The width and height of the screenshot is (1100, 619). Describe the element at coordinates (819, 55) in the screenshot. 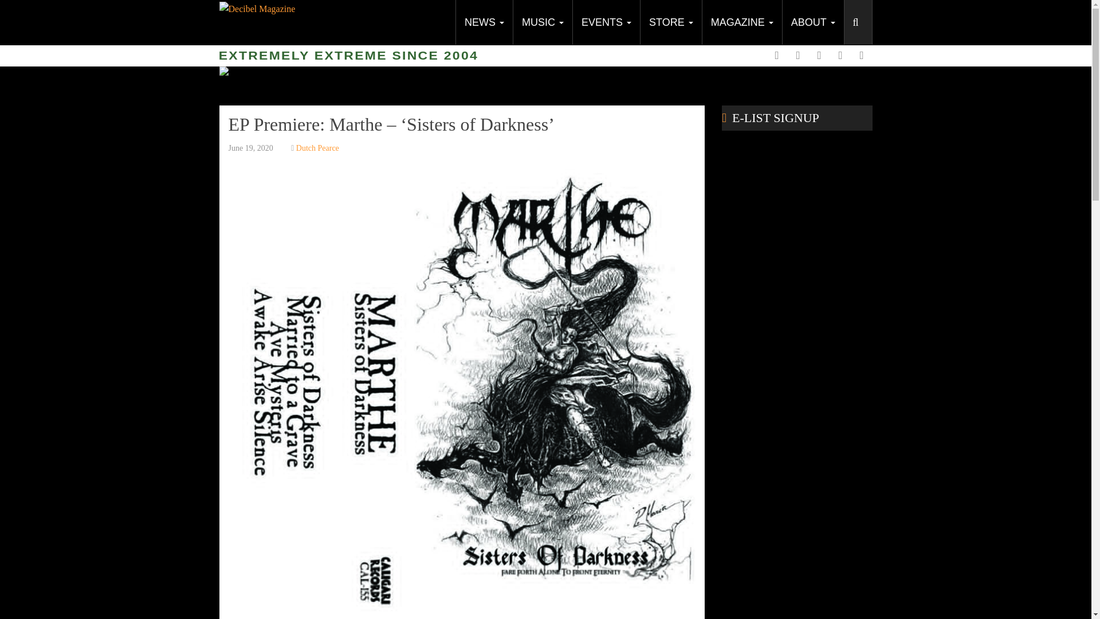

I see `YouTube` at that location.